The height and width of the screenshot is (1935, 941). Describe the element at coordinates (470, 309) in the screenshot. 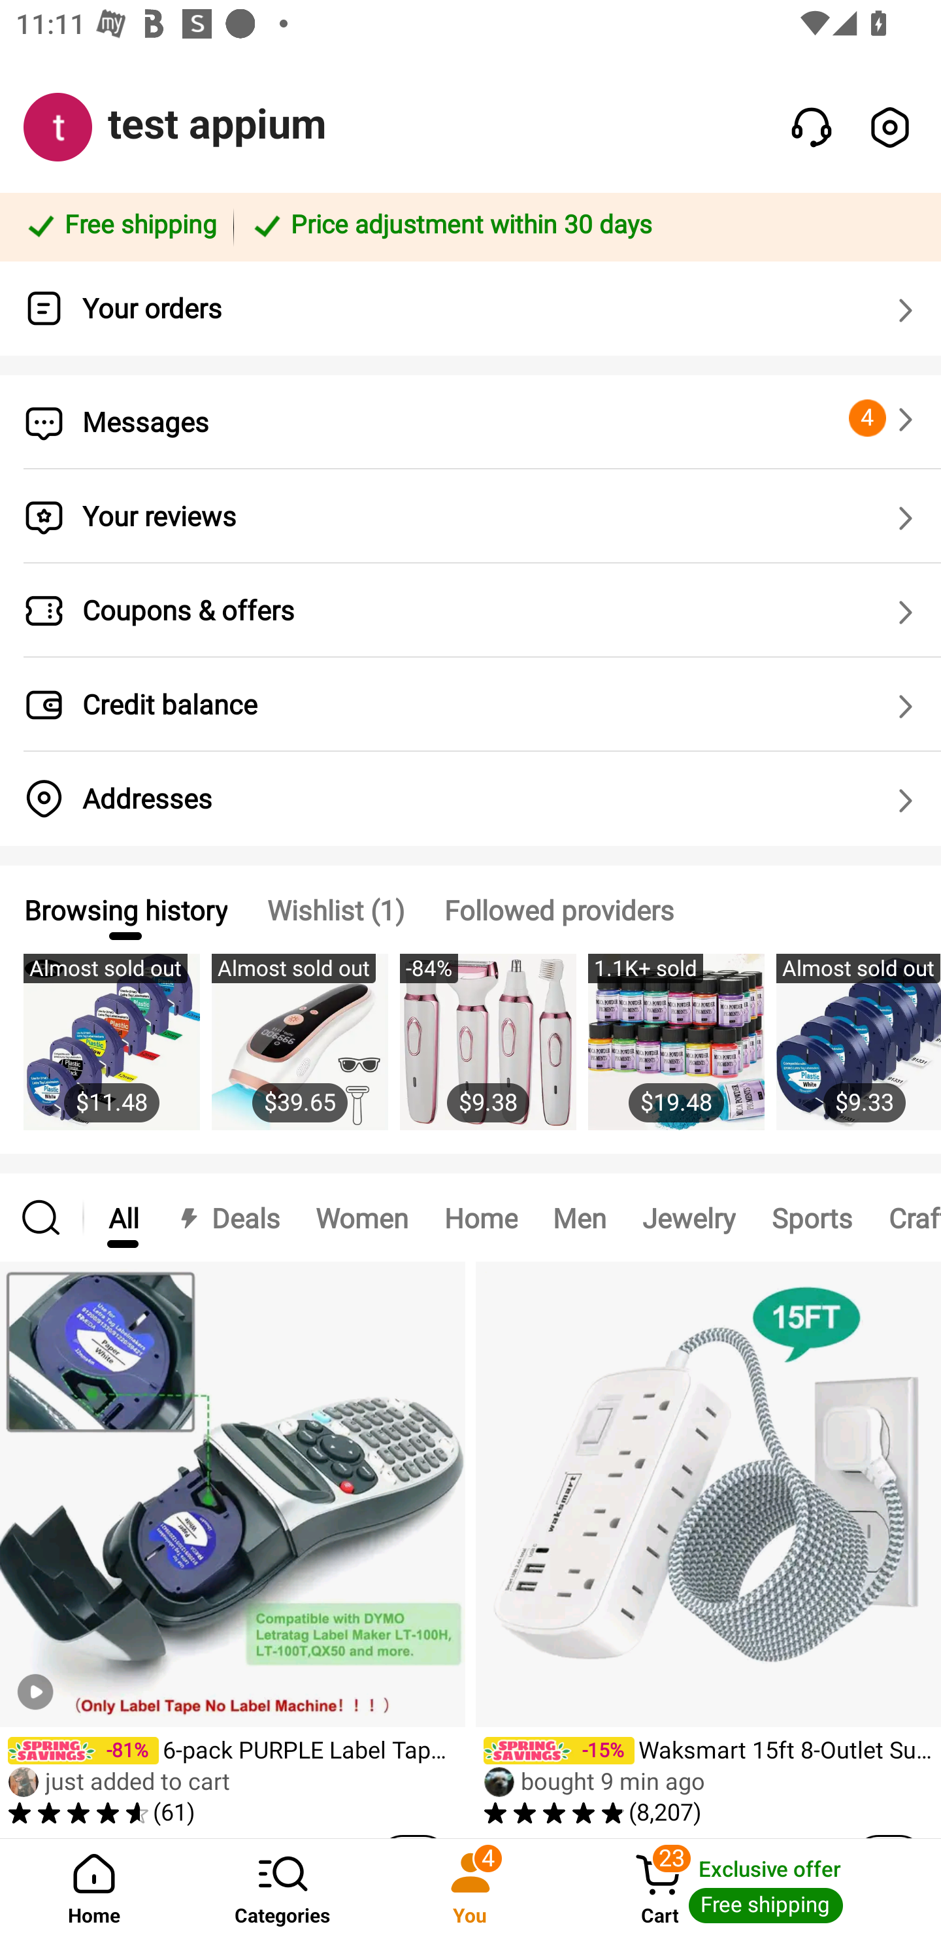

I see `Your orders` at that location.